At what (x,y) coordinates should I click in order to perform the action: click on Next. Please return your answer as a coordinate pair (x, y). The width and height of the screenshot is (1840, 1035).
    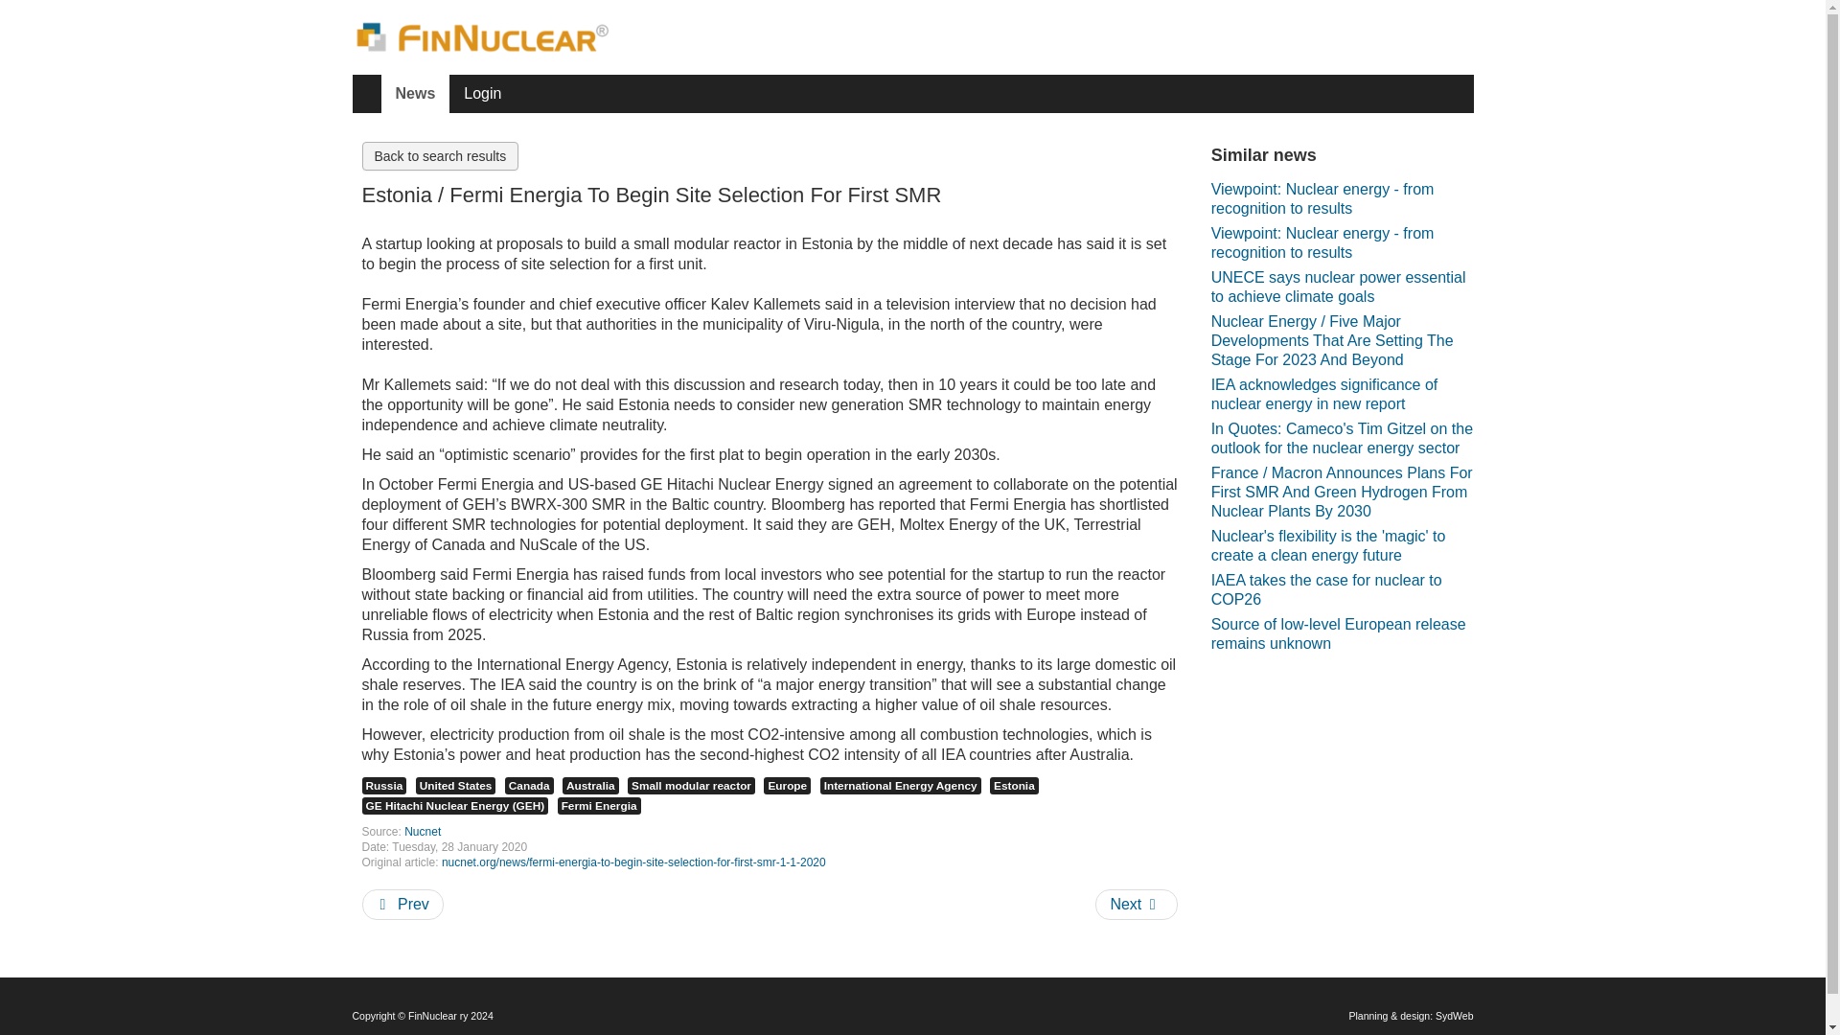
    Looking at the image, I should click on (1136, 905).